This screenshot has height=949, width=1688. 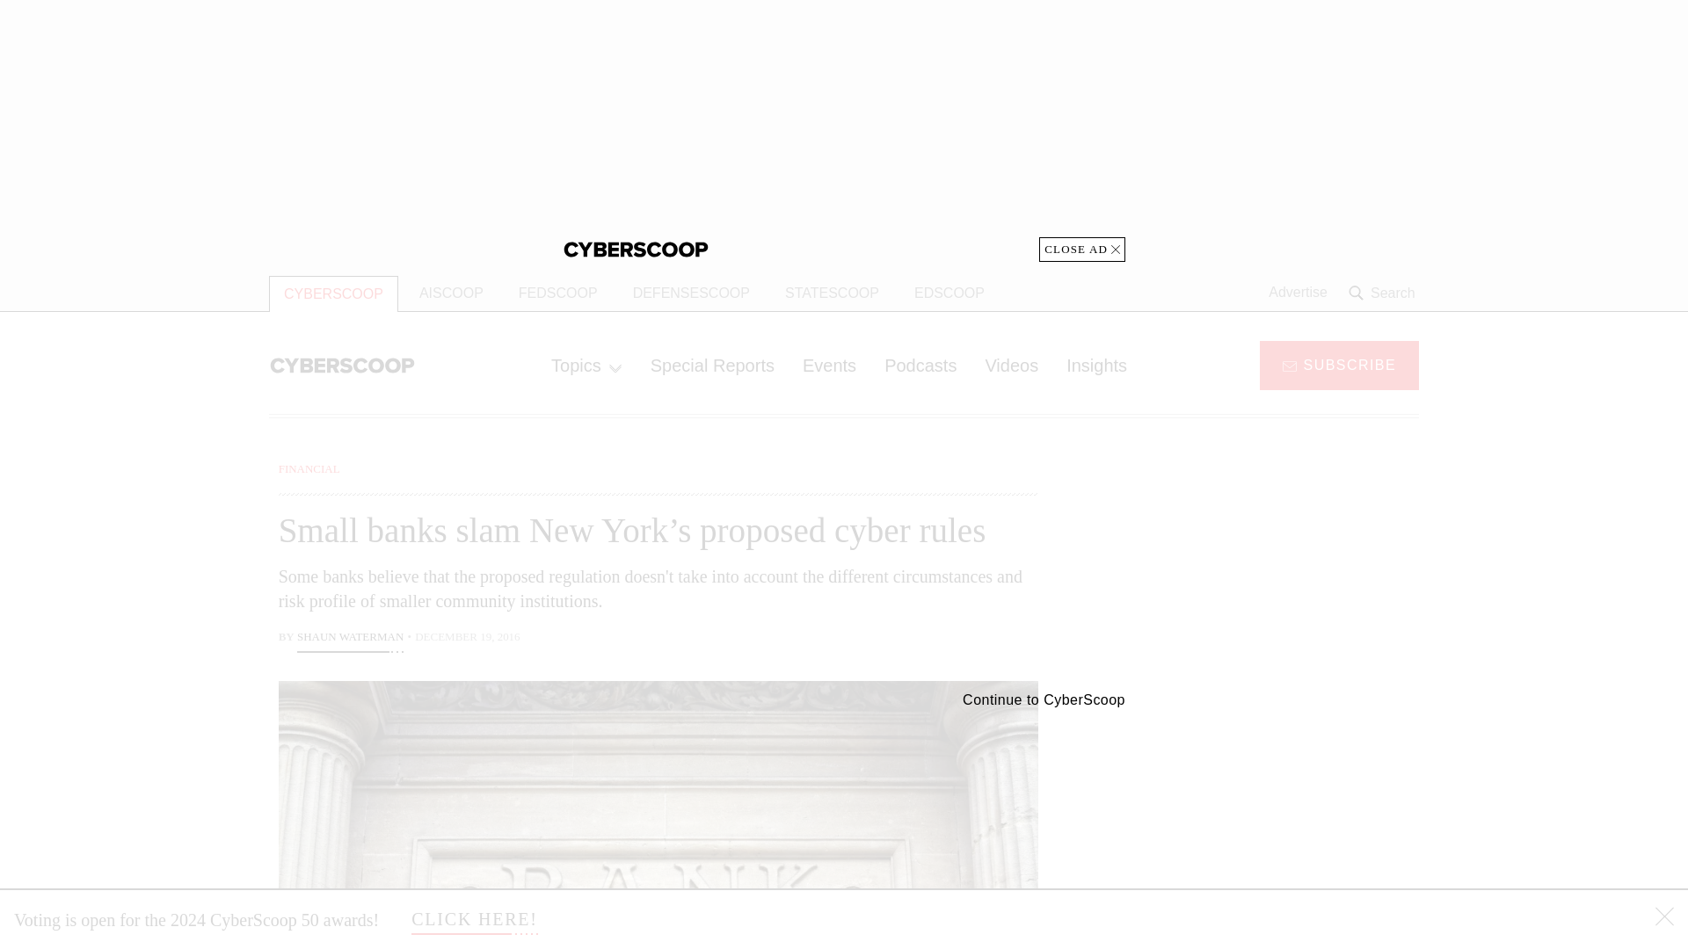 I want to click on Special Reports, so click(x=712, y=365).